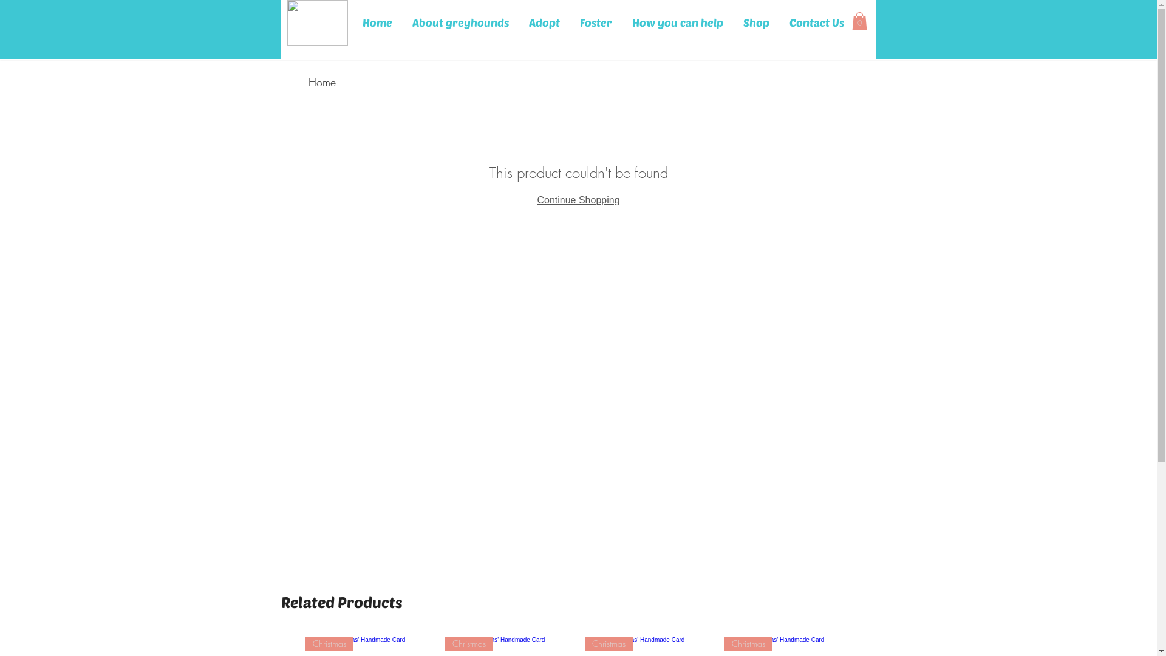 The height and width of the screenshot is (656, 1166). Describe the element at coordinates (817, 23) in the screenshot. I see `Contact Us` at that location.